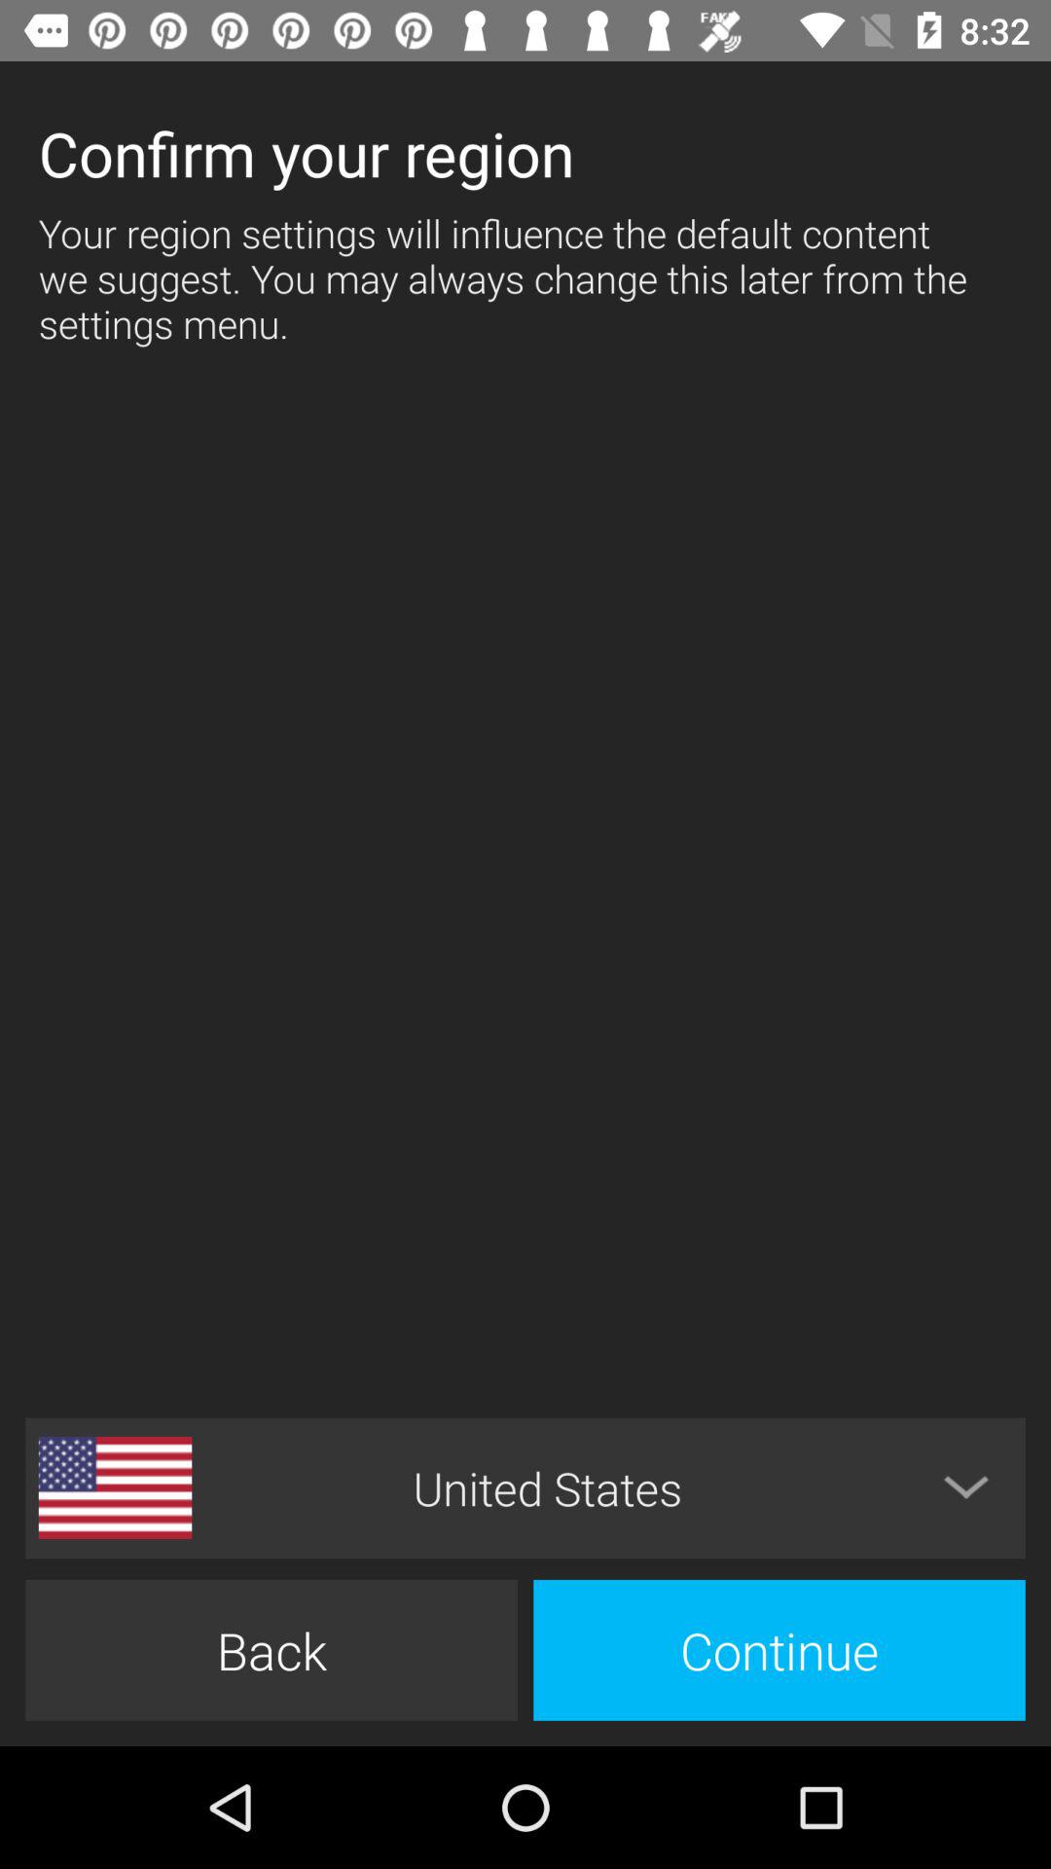  Describe the element at coordinates (271, 1649) in the screenshot. I see `click the icon next to the continue icon` at that location.